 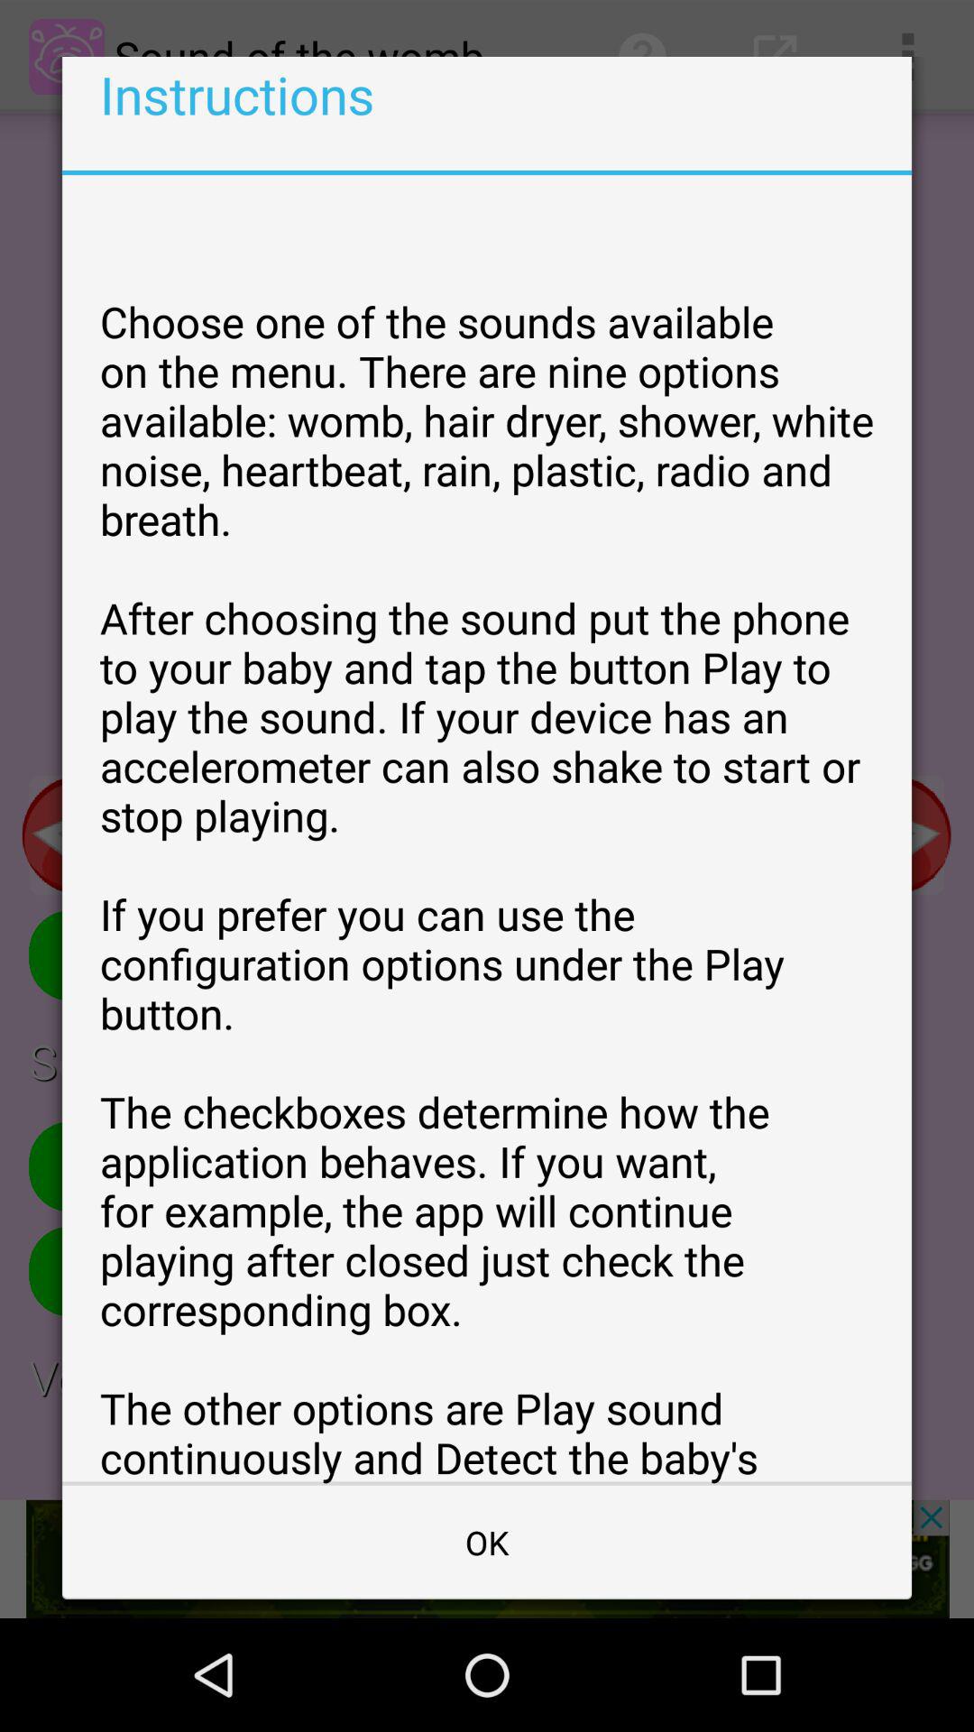 What do you see at coordinates (487, 1543) in the screenshot?
I see `choose button at the bottom` at bounding box center [487, 1543].